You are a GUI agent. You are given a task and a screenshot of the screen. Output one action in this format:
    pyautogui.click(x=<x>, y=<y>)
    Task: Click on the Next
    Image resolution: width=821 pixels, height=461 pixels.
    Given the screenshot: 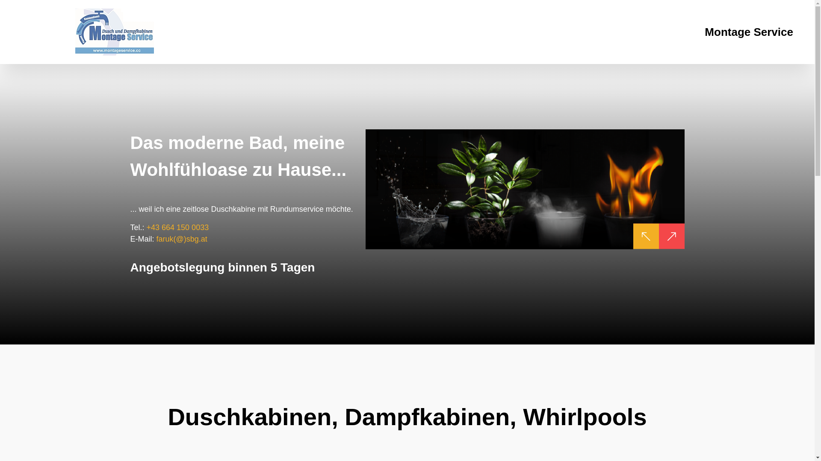 What is the action you would take?
    pyautogui.click(x=671, y=236)
    